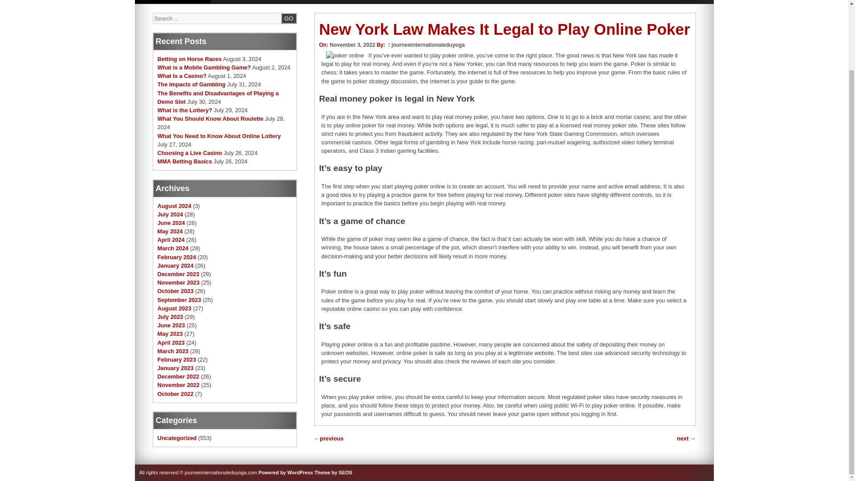 The image size is (855, 481). What do you see at coordinates (184, 161) in the screenshot?
I see `MMA Betting Basics` at bounding box center [184, 161].